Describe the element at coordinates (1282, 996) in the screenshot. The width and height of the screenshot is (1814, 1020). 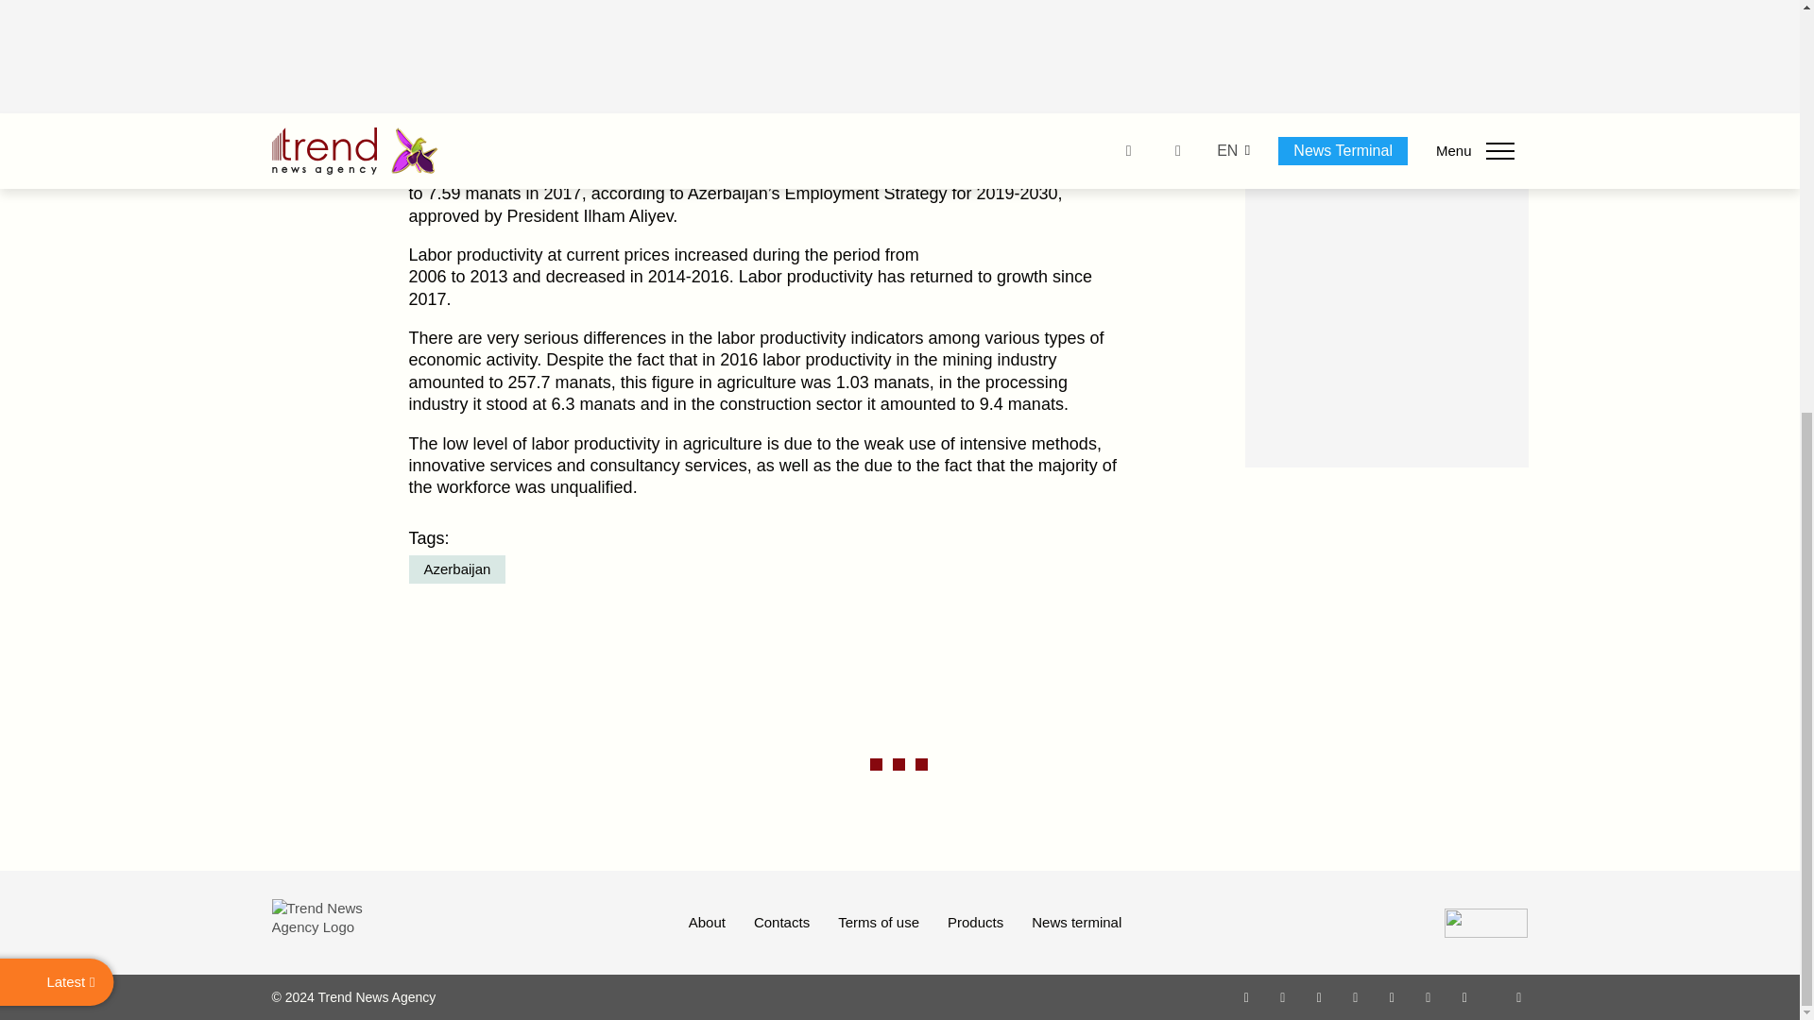
I see `Facebook` at that location.